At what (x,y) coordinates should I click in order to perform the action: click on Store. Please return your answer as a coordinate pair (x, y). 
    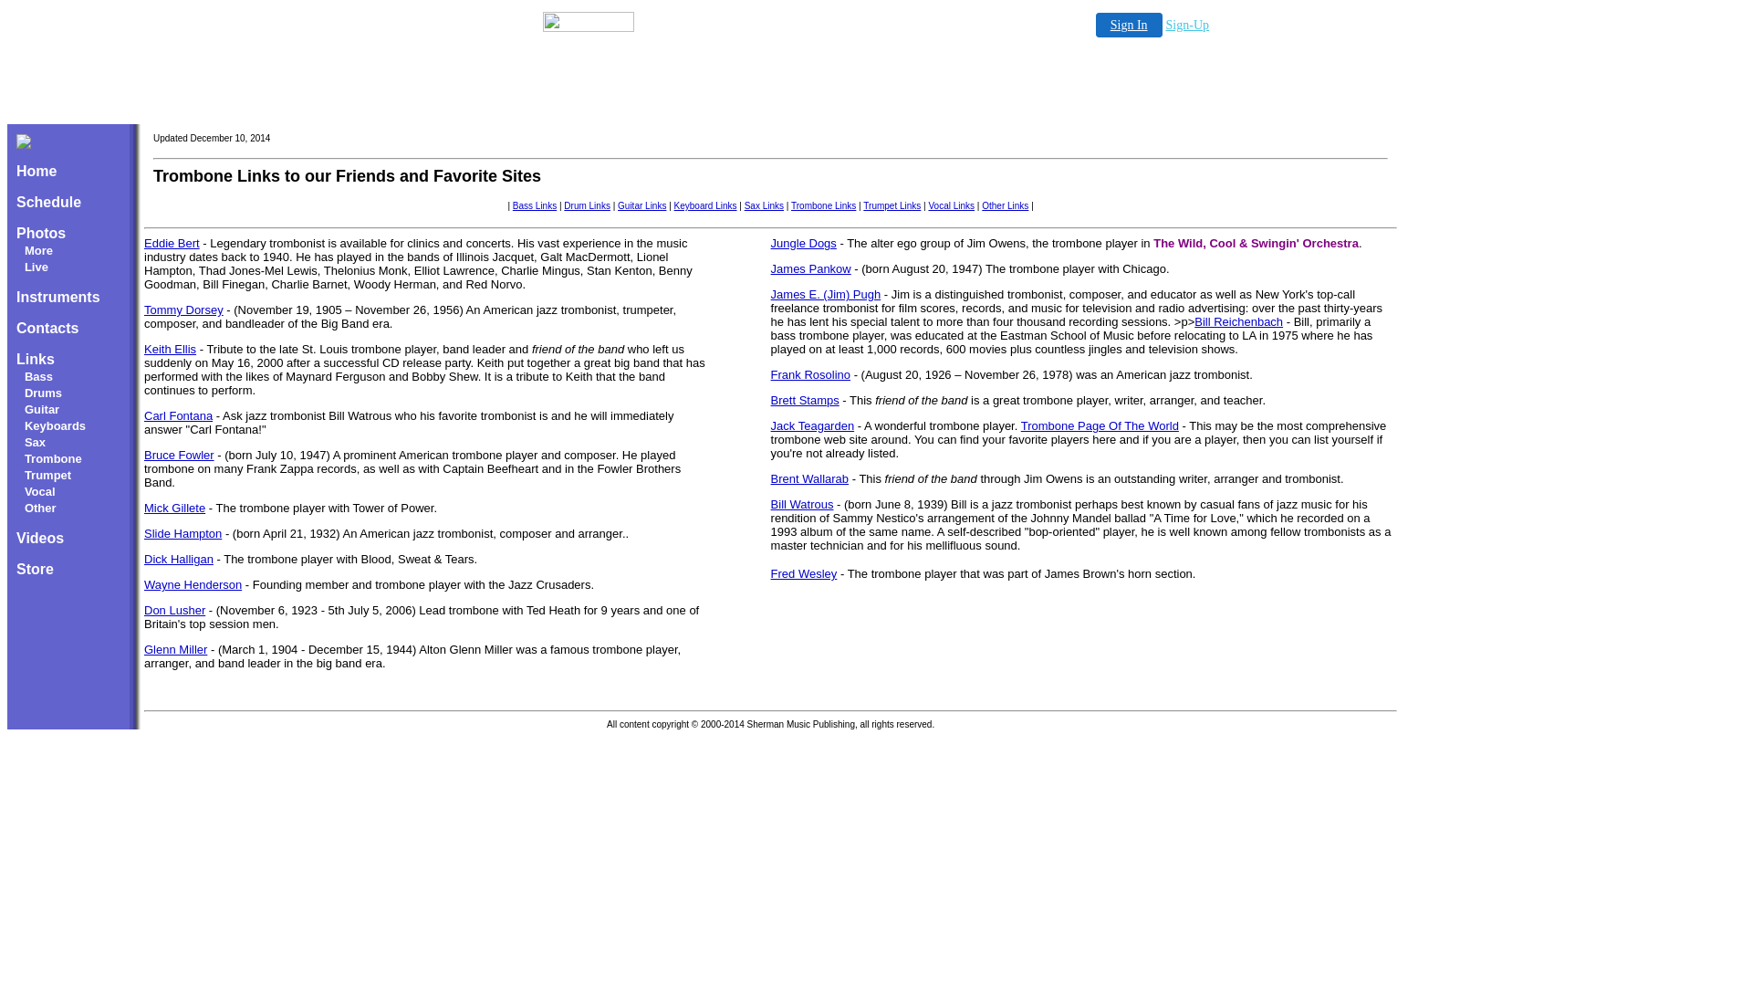
    Looking at the image, I should click on (35, 570).